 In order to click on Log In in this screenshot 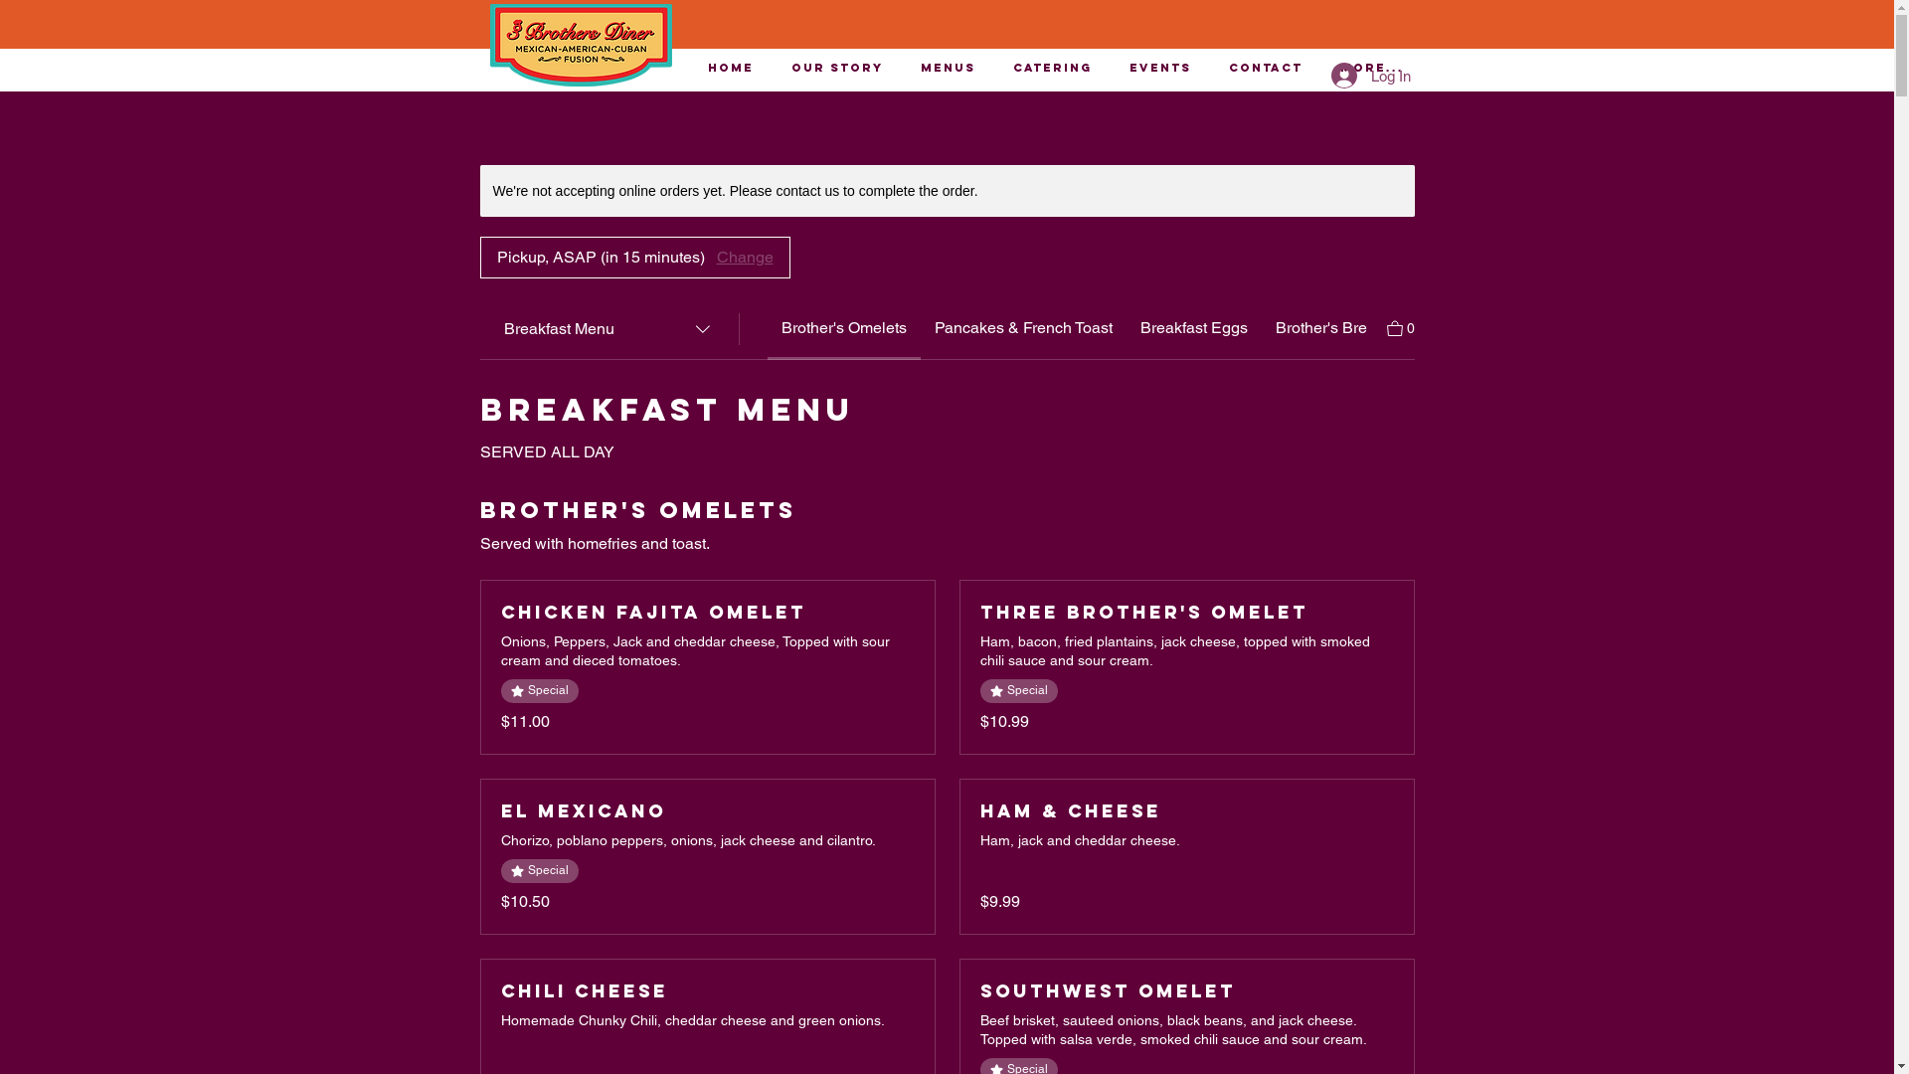, I will do `click(1370, 76)`.